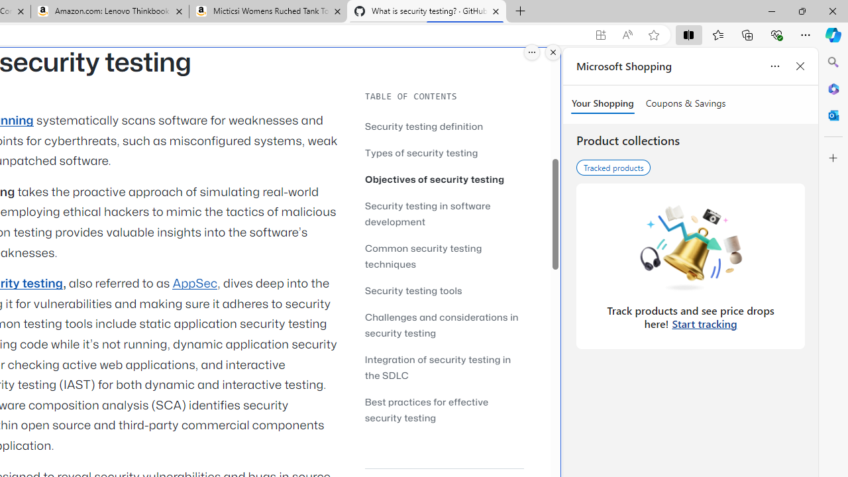 The height and width of the screenshot is (477, 848). Describe the element at coordinates (437, 367) in the screenshot. I see `Integration of security testing in the SDLC` at that location.